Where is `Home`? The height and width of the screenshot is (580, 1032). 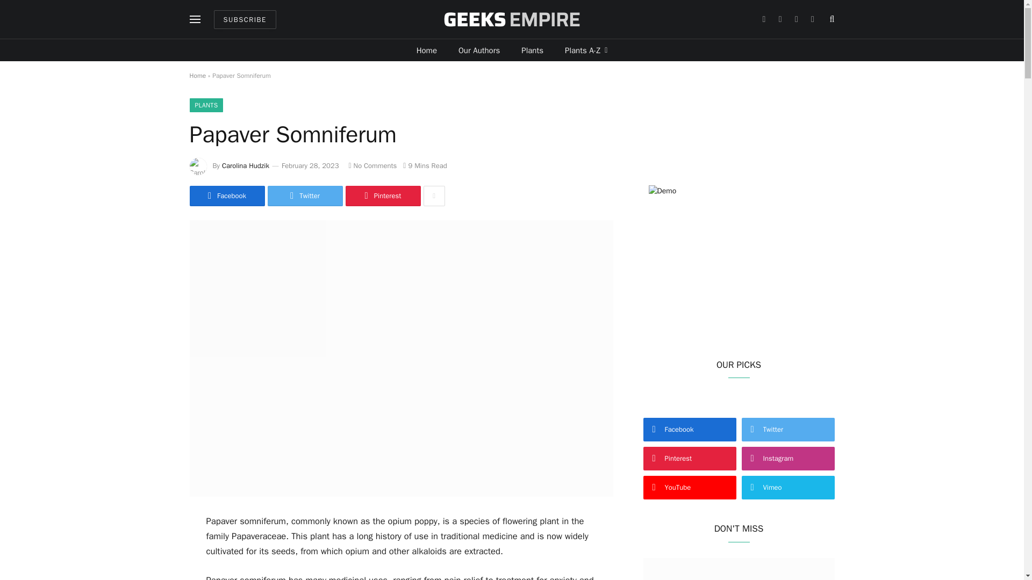 Home is located at coordinates (197, 75).